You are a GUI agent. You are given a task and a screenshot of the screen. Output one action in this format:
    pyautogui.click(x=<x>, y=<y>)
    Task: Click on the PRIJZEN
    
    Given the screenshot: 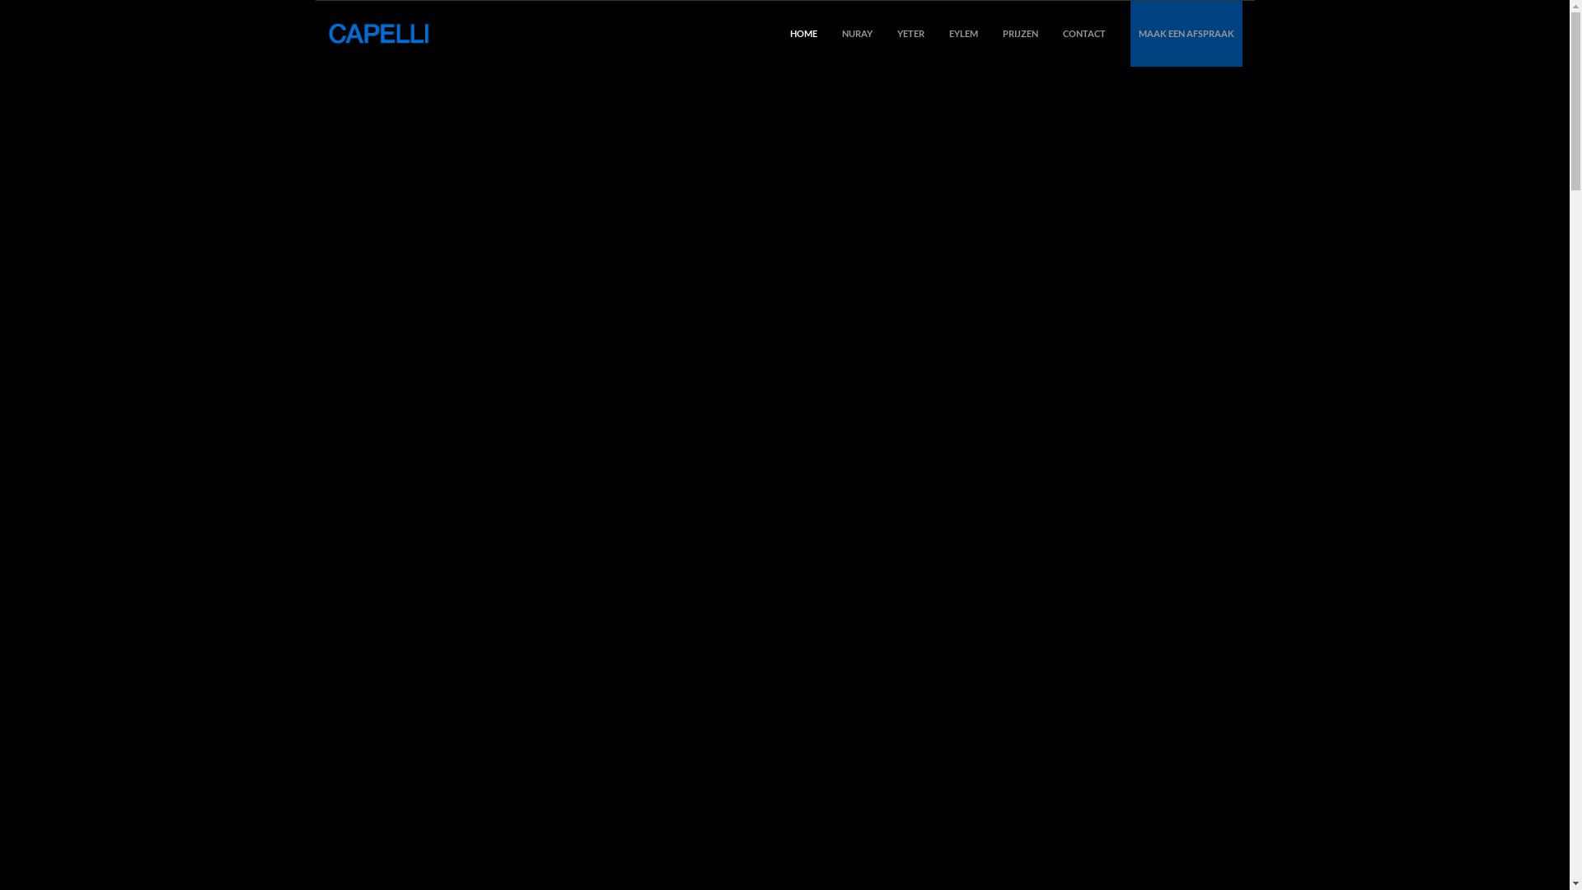 What is the action you would take?
    pyautogui.click(x=1020, y=34)
    